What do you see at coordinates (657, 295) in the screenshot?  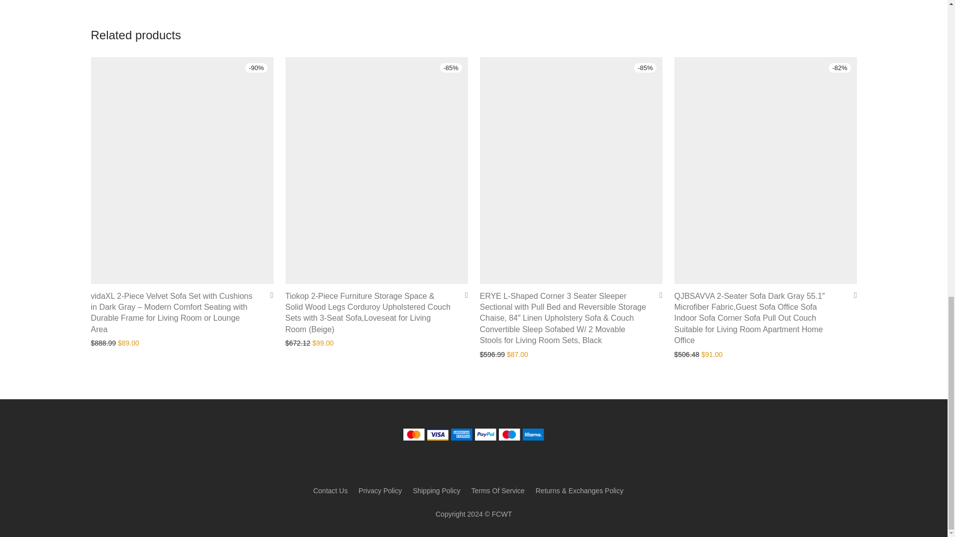 I see `Add to Wishlist` at bounding box center [657, 295].